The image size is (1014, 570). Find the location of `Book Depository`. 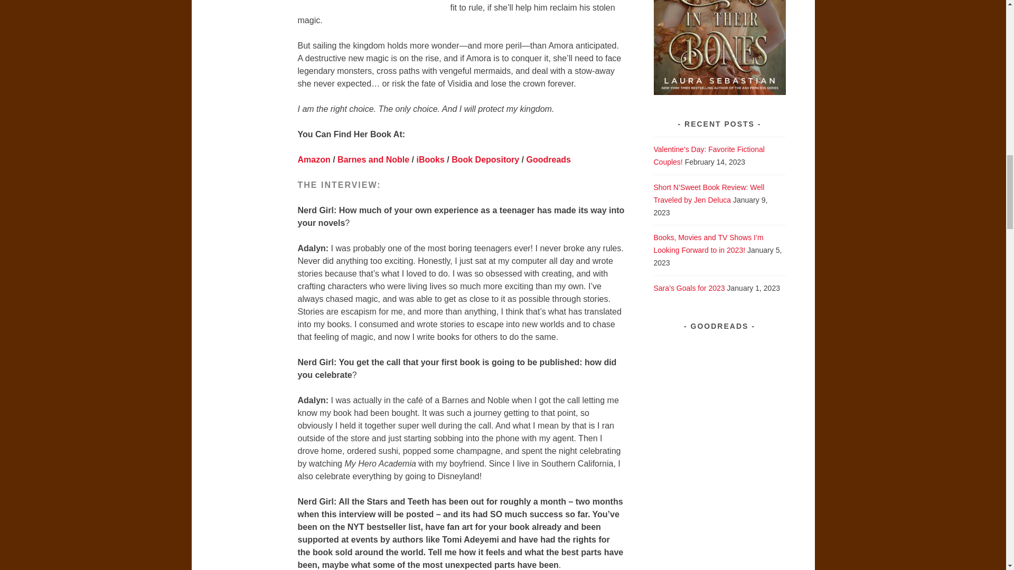

Book Depository is located at coordinates (485, 159).